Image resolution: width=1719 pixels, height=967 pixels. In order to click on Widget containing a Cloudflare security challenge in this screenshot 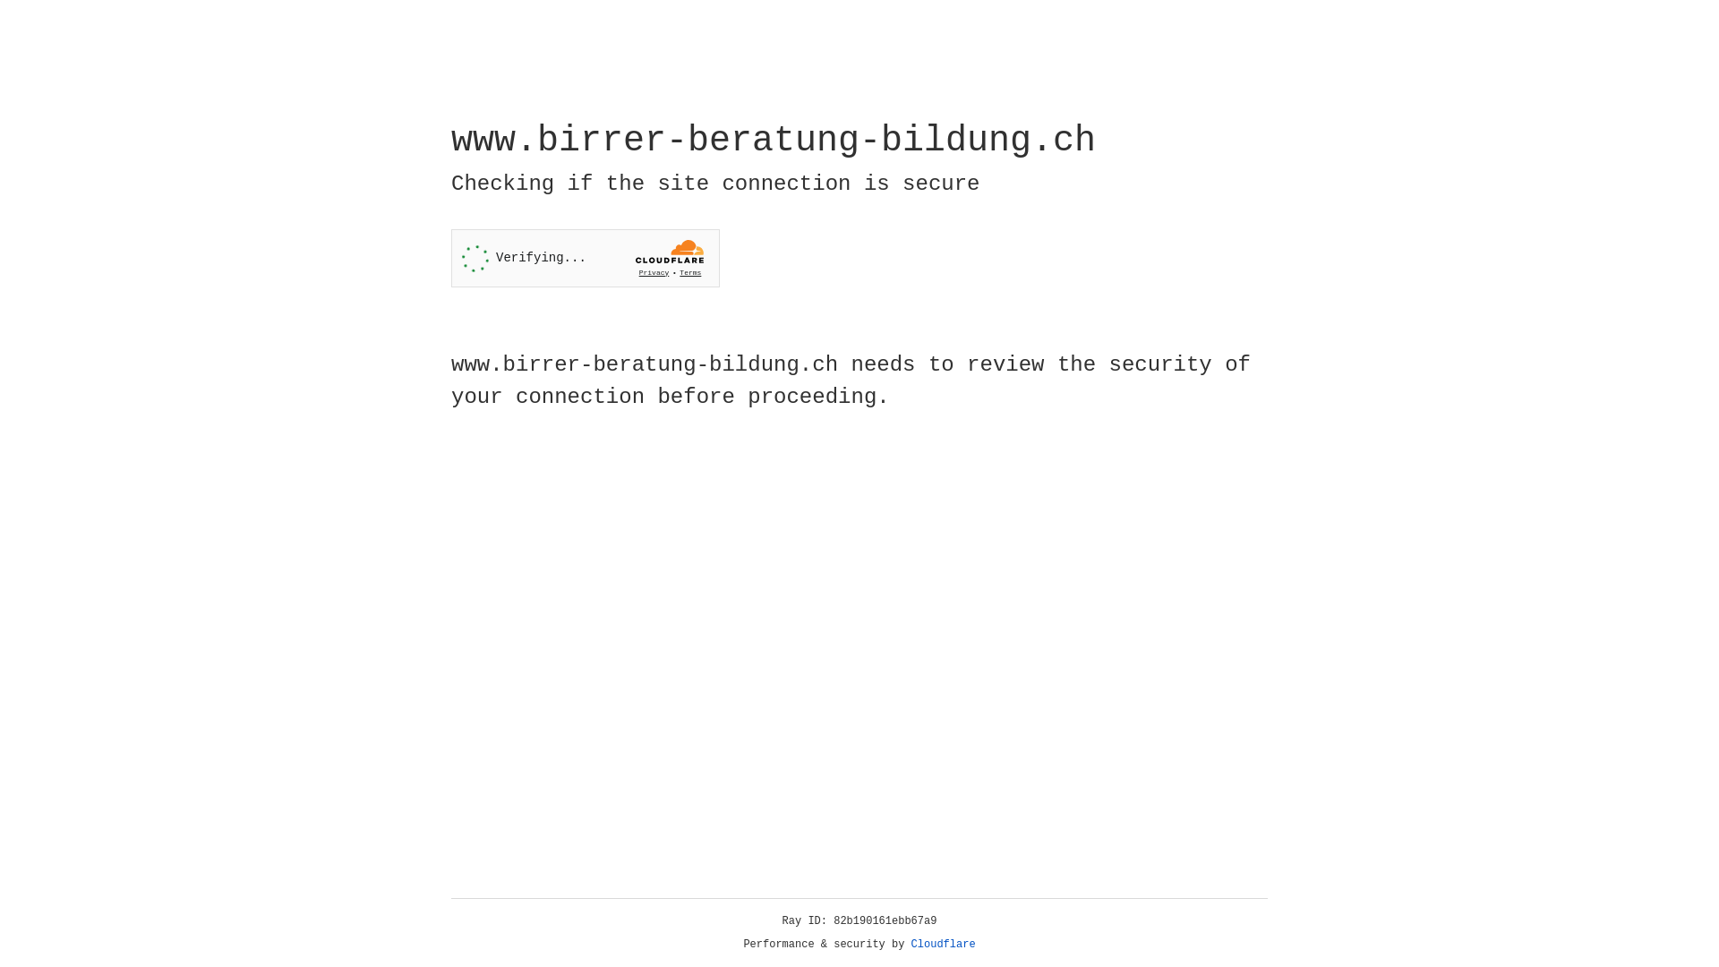, I will do `click(586, 258)`.